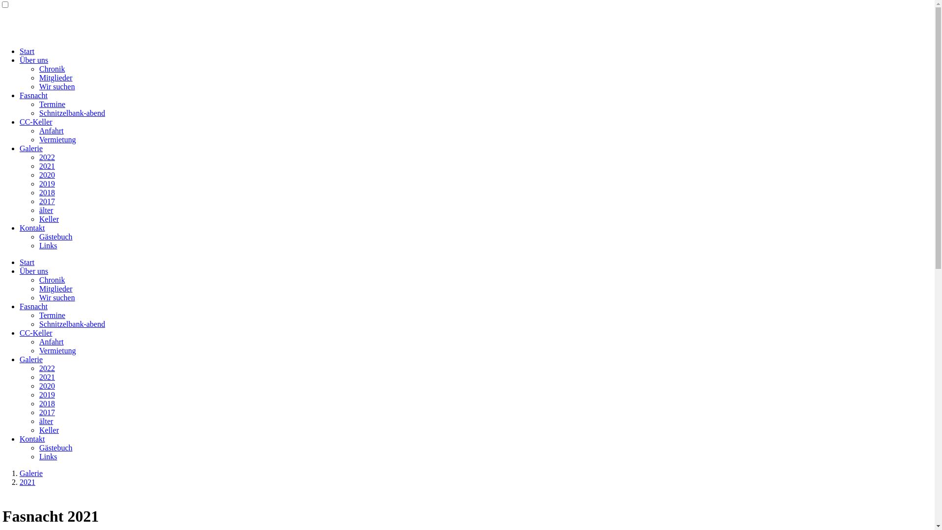 This screenshot has width=942, height=530. Describe the element at coordinates (47, 166) in the screenshot. I see `2021` at that location.